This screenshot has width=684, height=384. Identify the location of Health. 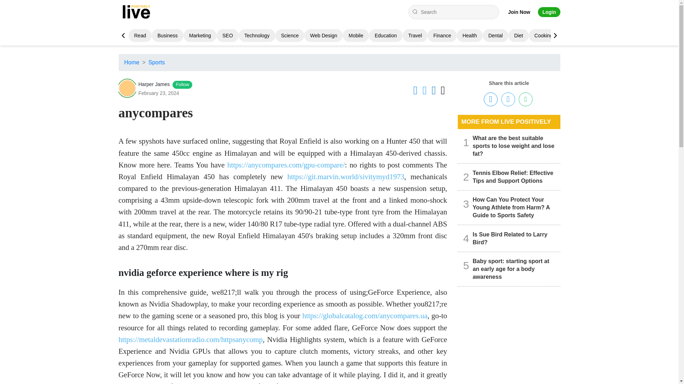
(470, 36).